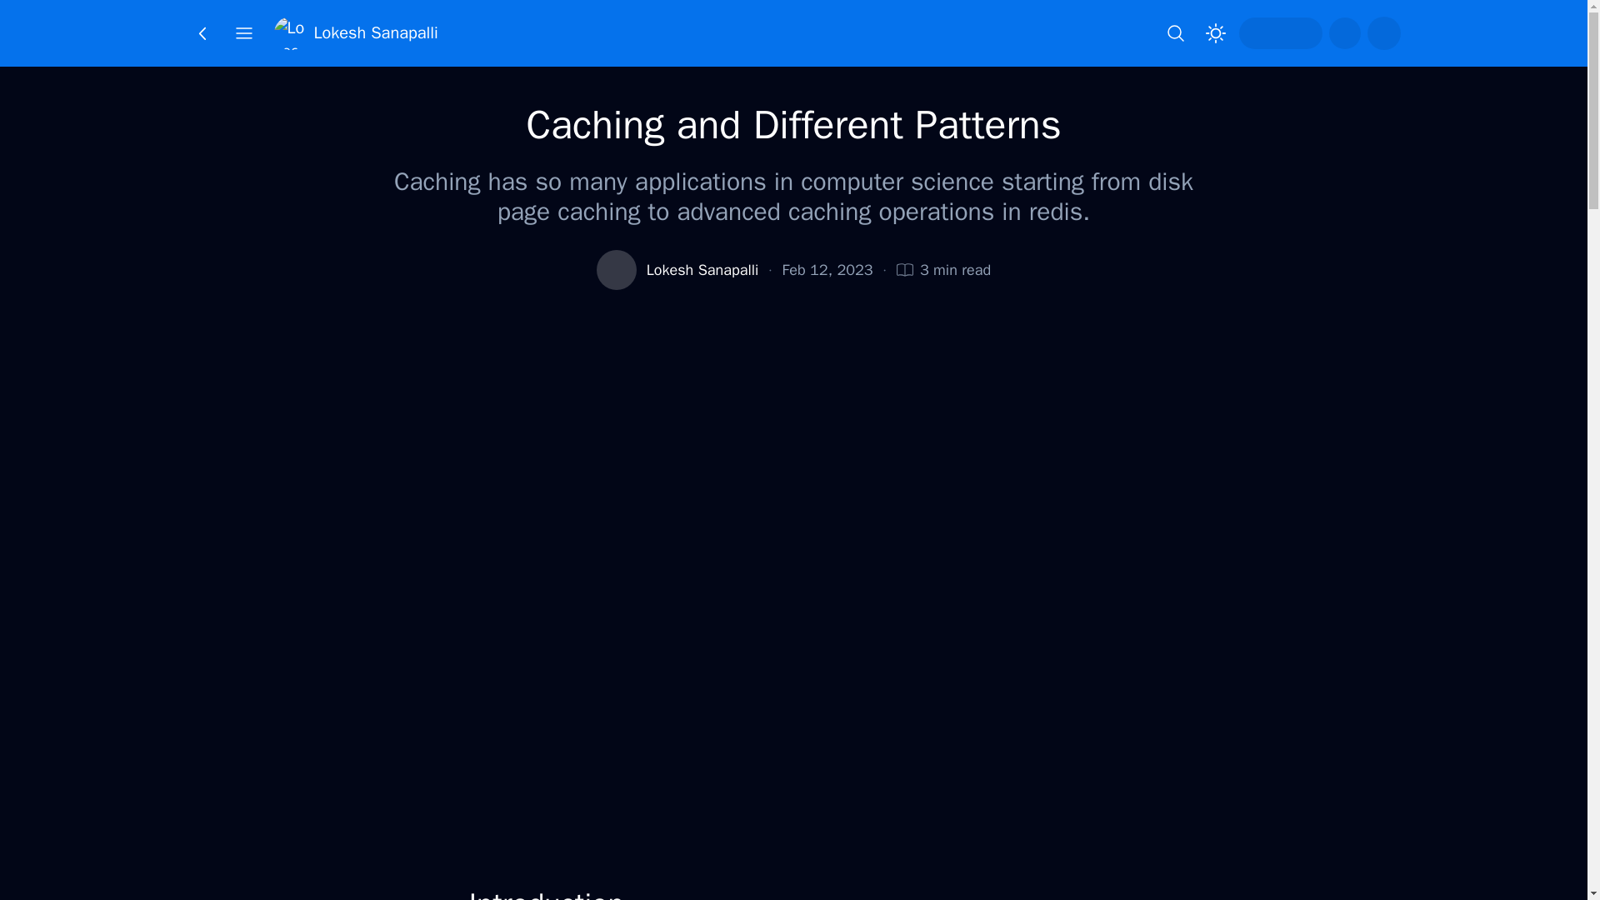 Image resolution: width=1600 pixels, height=900 pixels. What do you see at coordinates (702, 270) in the screenshot?
I see `Lokesh Sanapalli` at bounding box center [702, 270].